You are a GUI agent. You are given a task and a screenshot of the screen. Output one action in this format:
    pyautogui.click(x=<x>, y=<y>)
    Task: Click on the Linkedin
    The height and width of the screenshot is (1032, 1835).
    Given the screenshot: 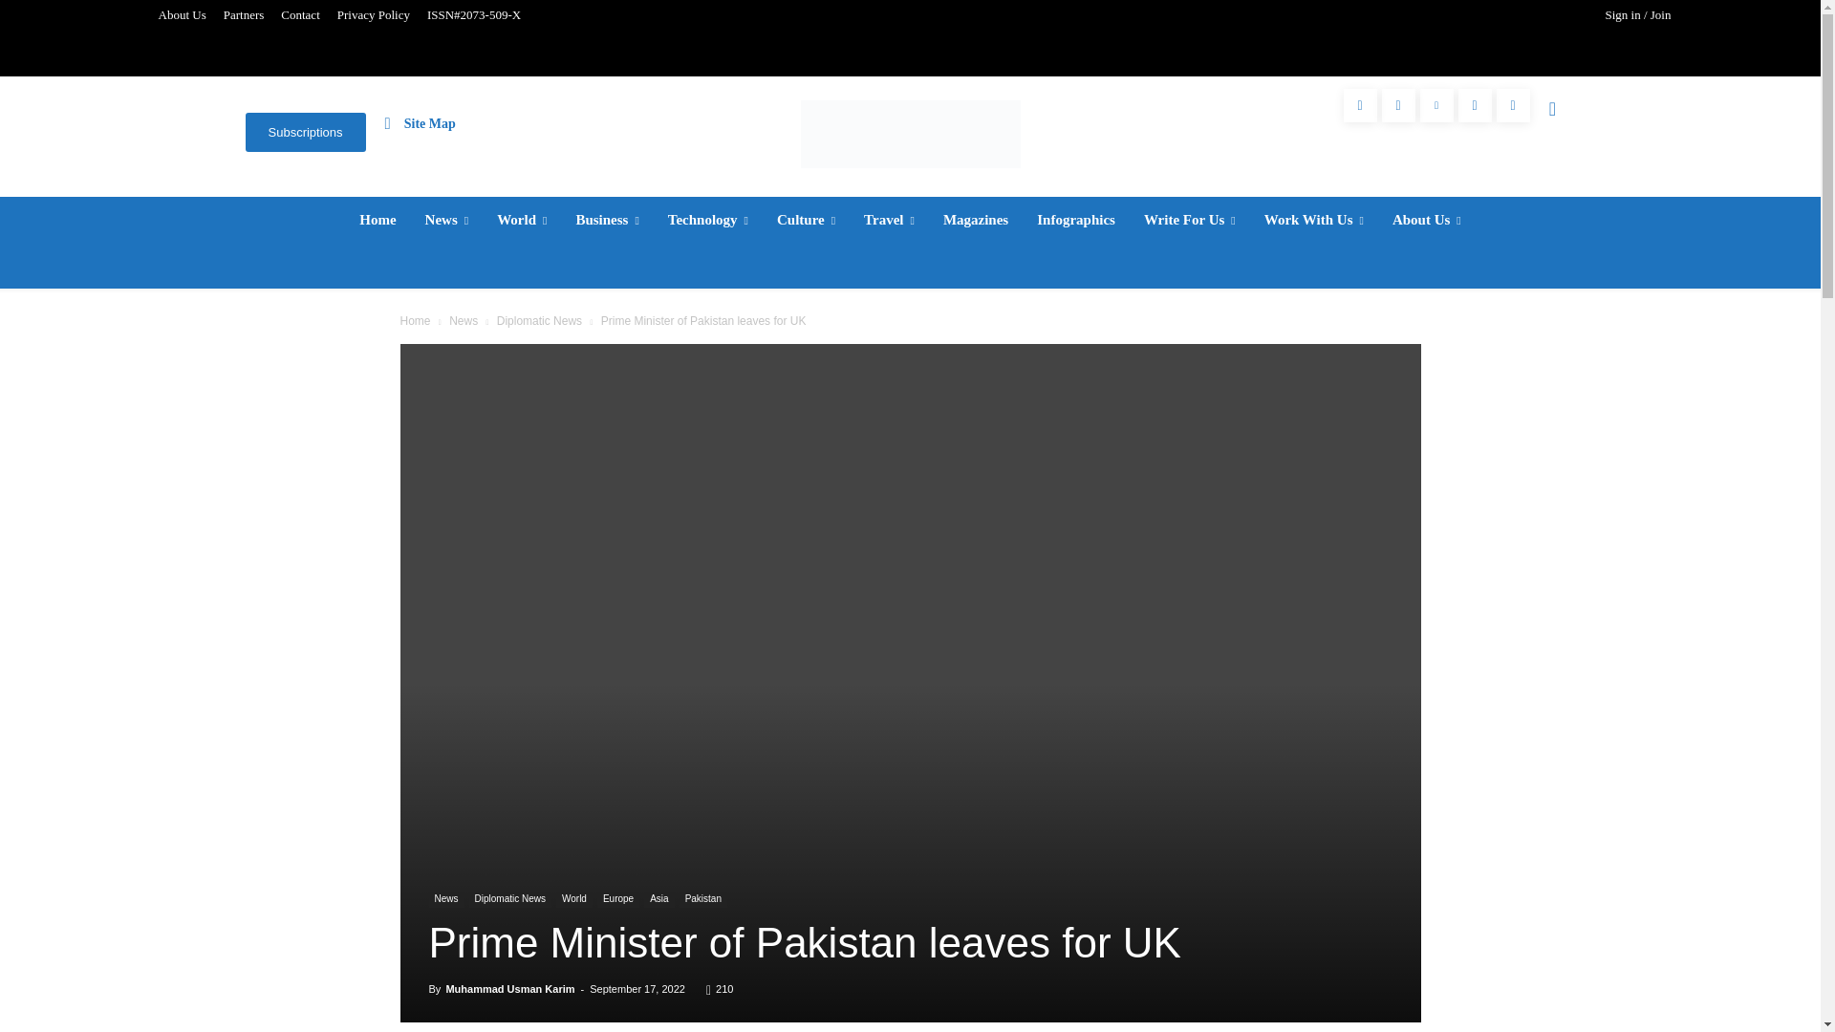 What is the action you would take?
    pyautogui.click(x=1436, y=104)
    